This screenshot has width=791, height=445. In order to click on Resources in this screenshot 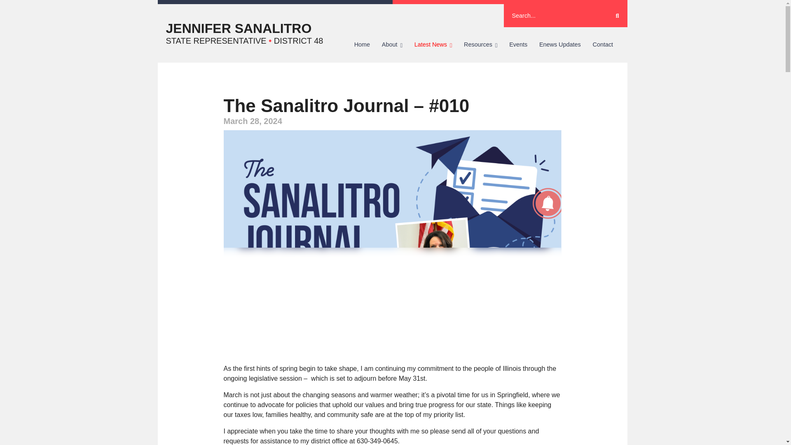, I will do `click(480, 44)`.